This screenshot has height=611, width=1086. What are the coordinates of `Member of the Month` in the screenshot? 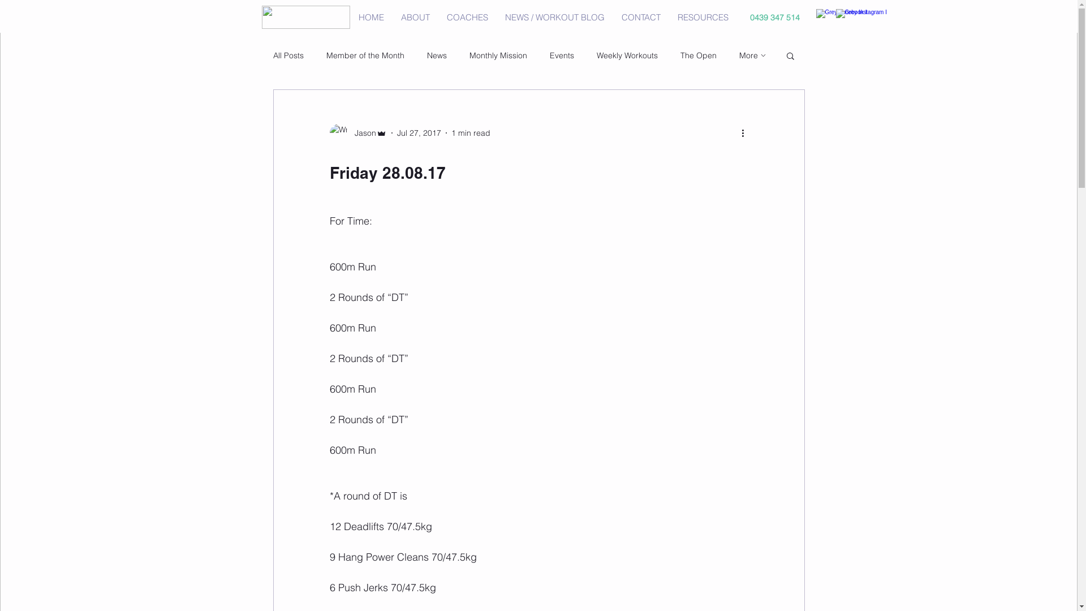 It's located at (365, 55).